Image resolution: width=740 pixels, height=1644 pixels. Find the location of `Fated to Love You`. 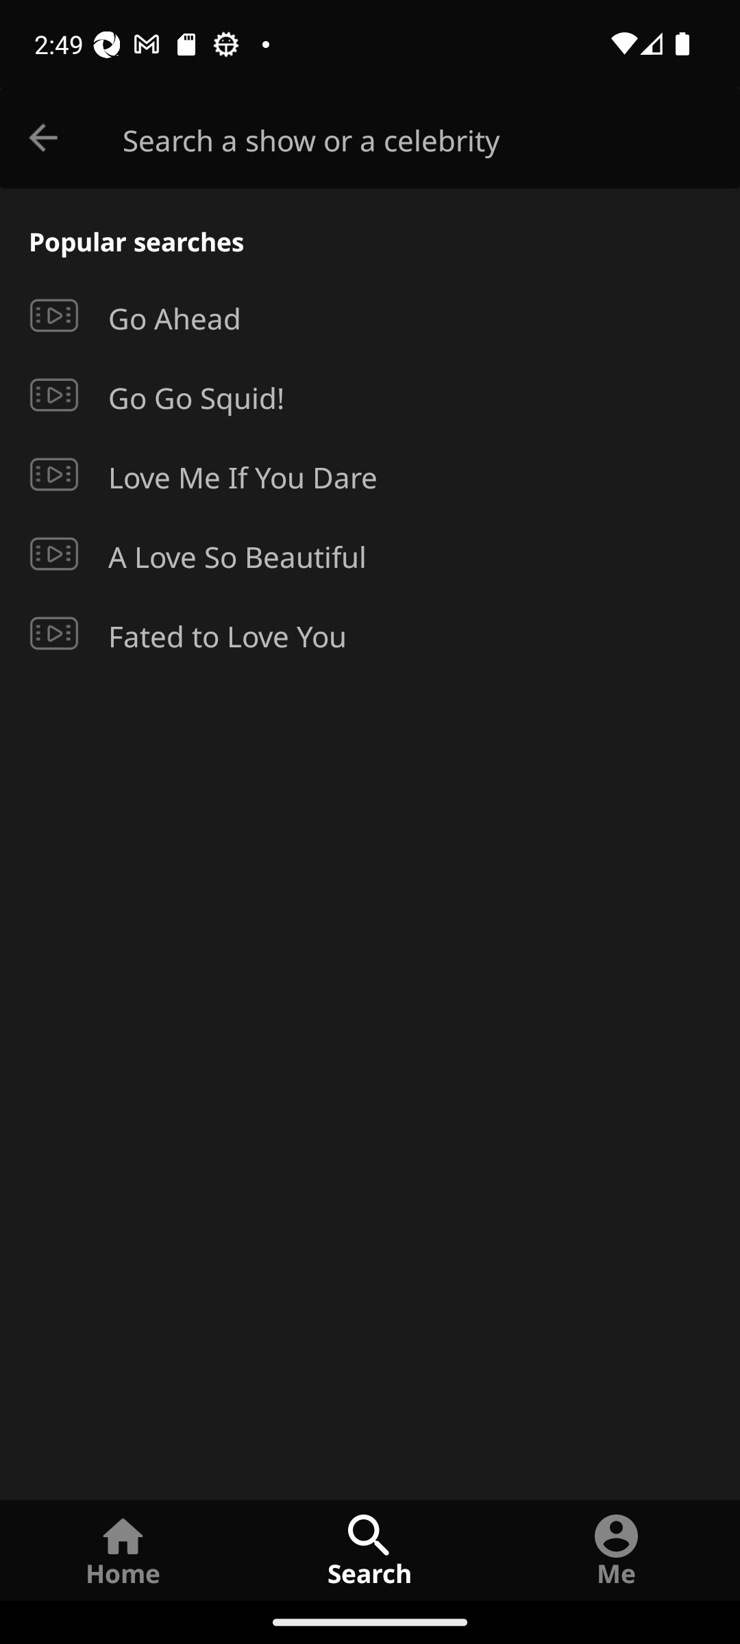

Fated to Love You is located at coordinates (370, 633).